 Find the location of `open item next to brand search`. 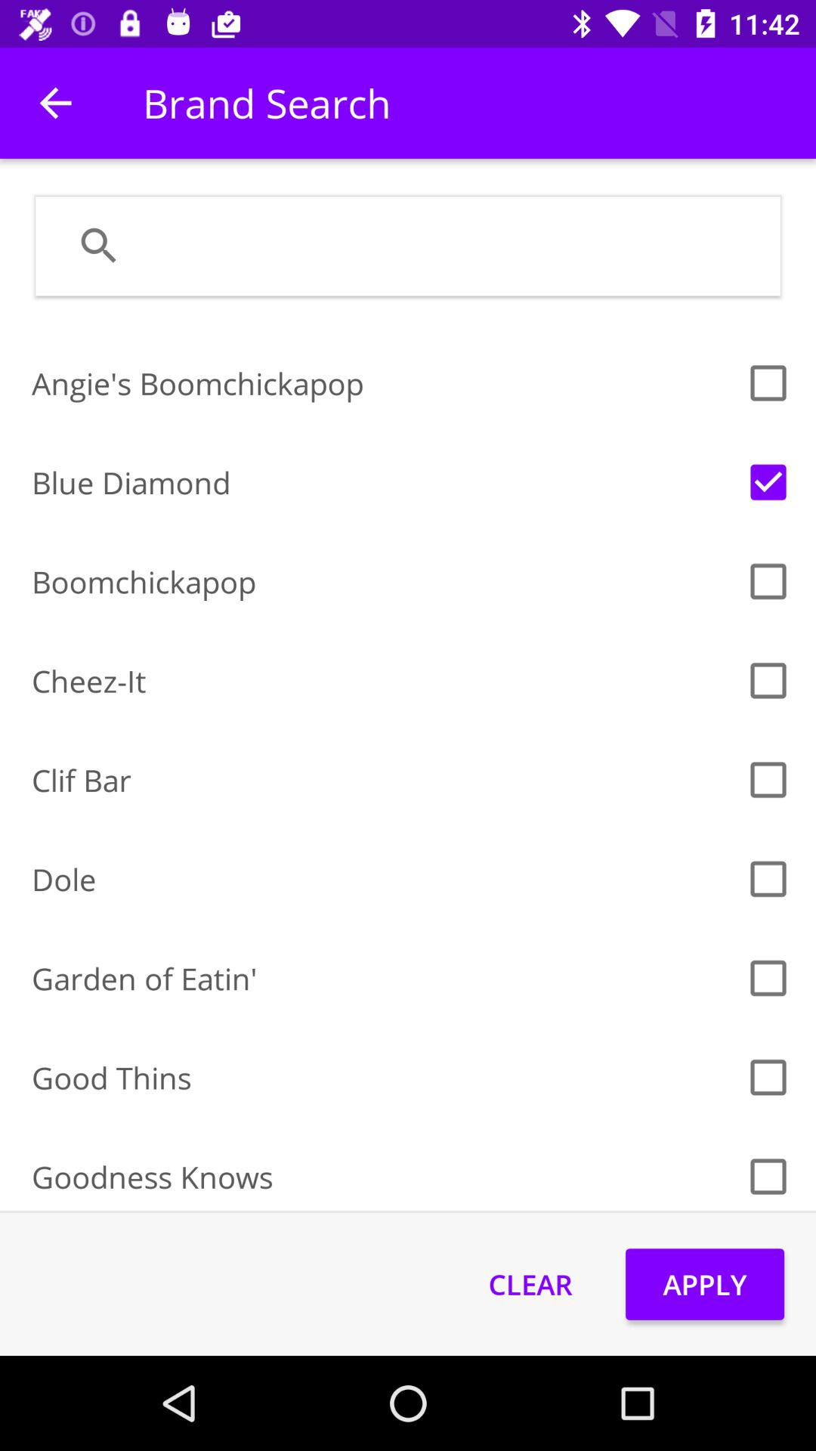

open item next to brand search is located at coordinates (55, 103).